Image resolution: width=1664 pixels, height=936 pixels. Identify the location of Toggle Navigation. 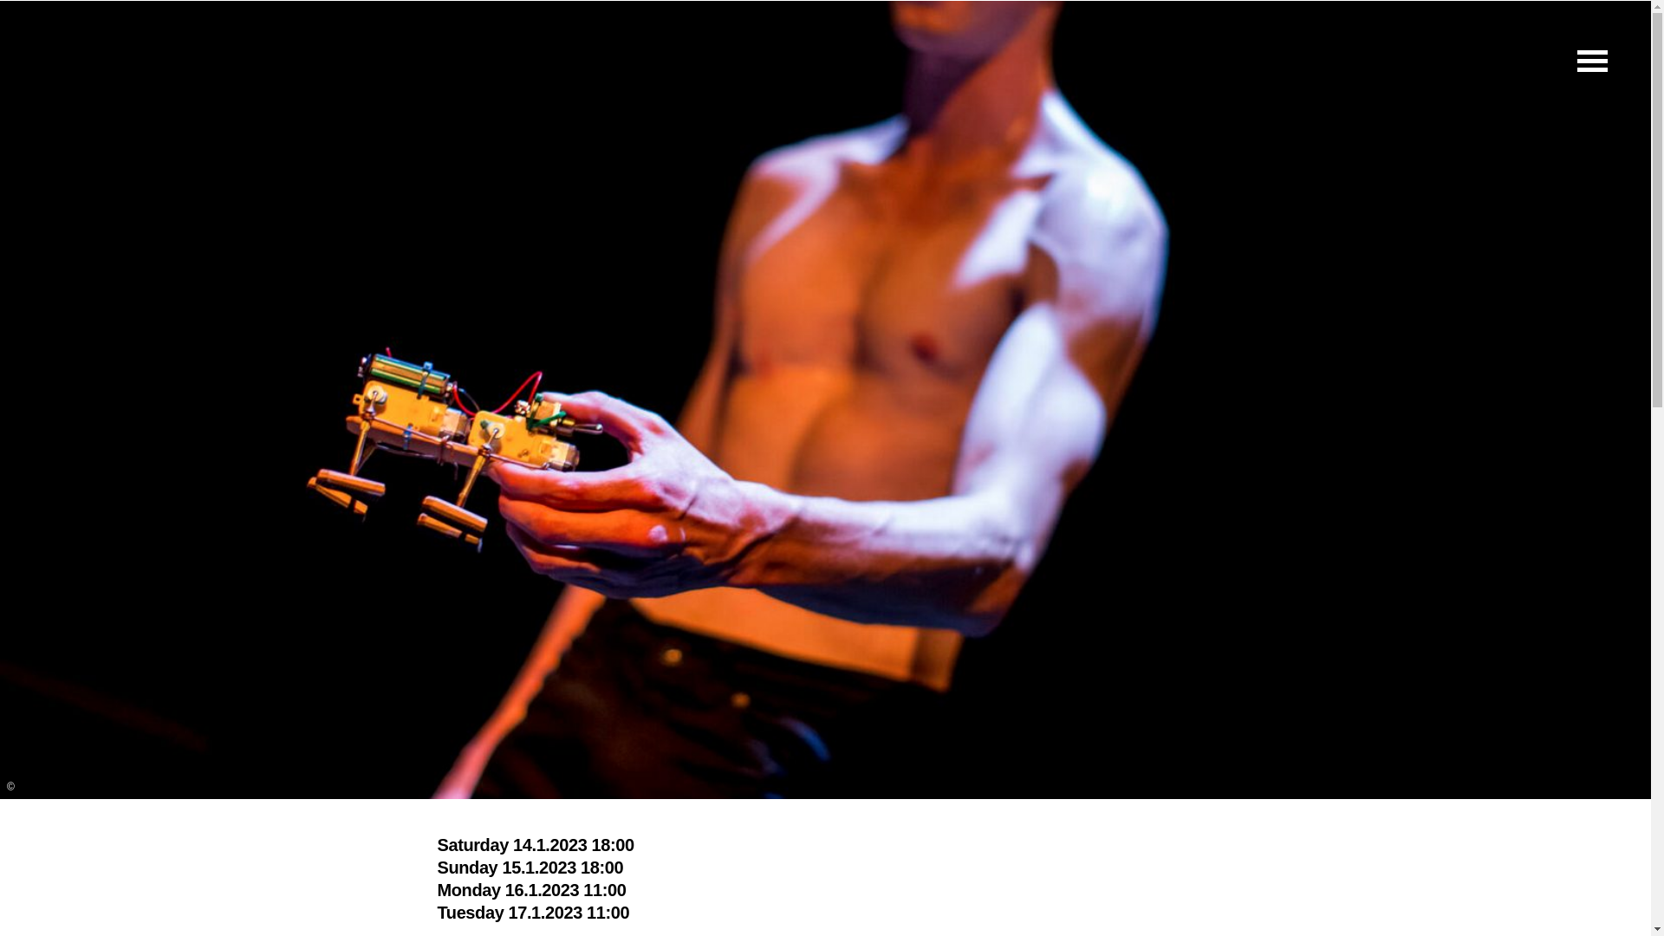
(1591, 60).